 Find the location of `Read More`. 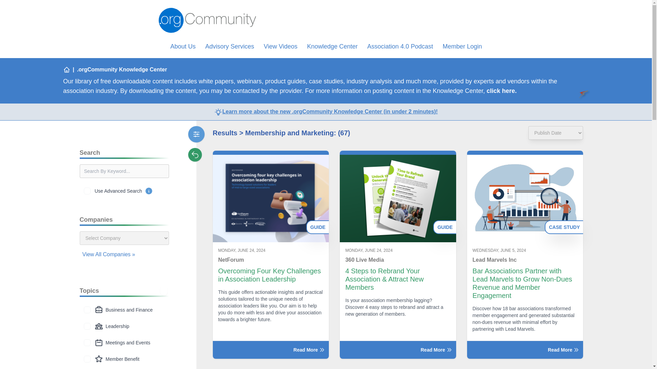

Read More is located at coordinates (271, 350).